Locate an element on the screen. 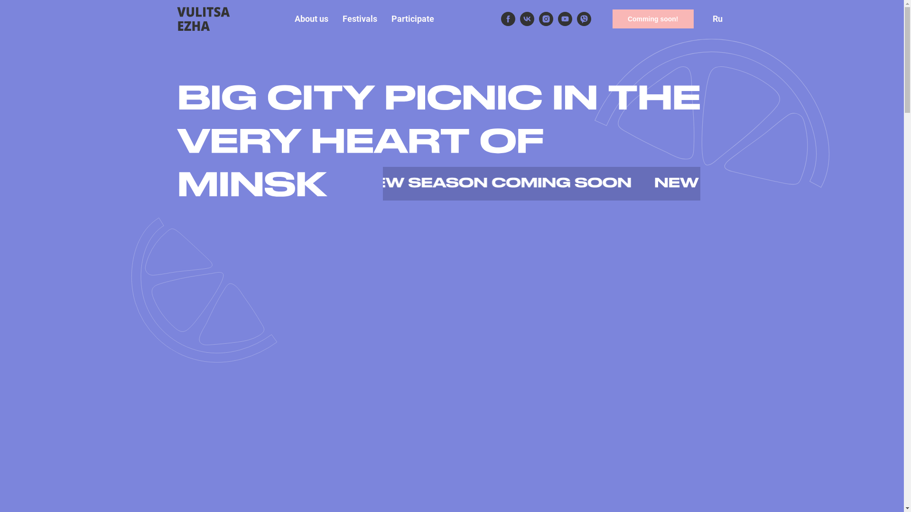 This screenshot has height=512, width=911. Ru is located at coordinates (717, 19).